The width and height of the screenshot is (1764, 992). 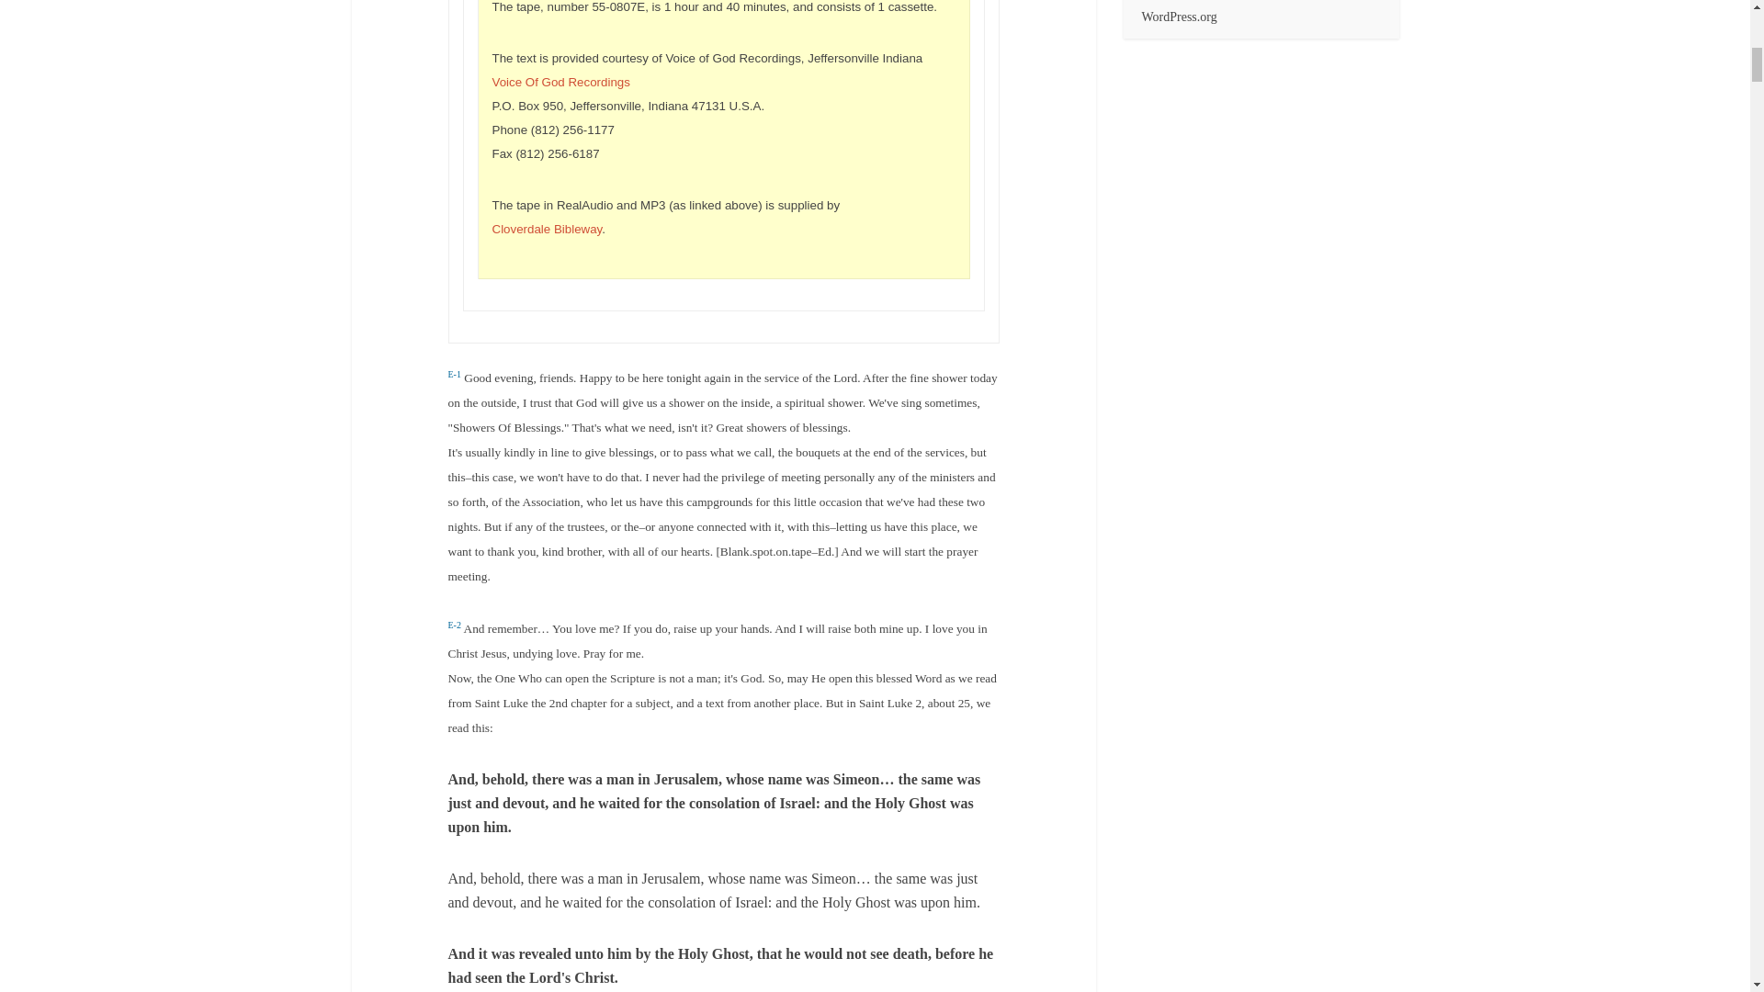 I want to click on Cloverdale Bibleway, so click(x=548, y=229).